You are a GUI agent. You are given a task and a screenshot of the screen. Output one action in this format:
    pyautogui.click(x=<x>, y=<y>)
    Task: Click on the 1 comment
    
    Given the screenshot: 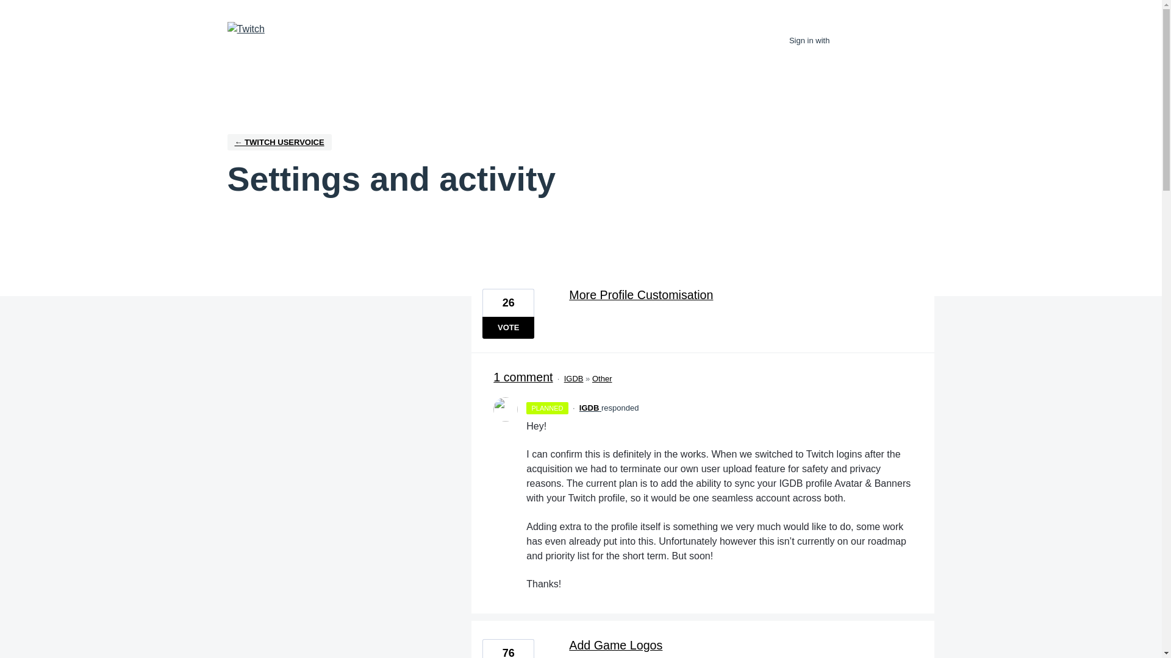 What is the action you would take?
    pyautogui.click(x=523, y=377)
    